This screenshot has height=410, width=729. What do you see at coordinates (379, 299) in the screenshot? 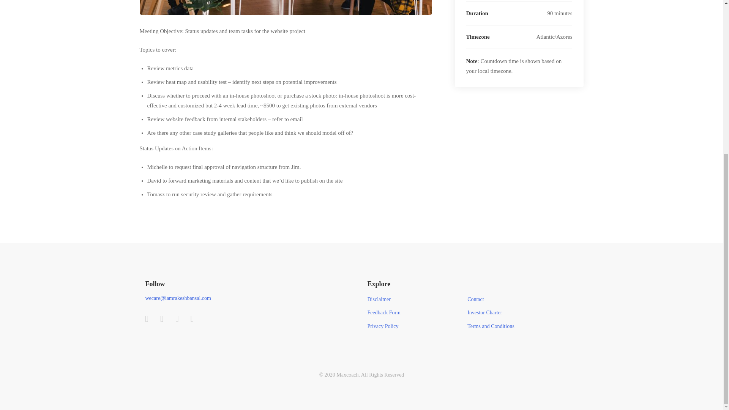
I see `Disclaimer` at bounding box center [379, 299].